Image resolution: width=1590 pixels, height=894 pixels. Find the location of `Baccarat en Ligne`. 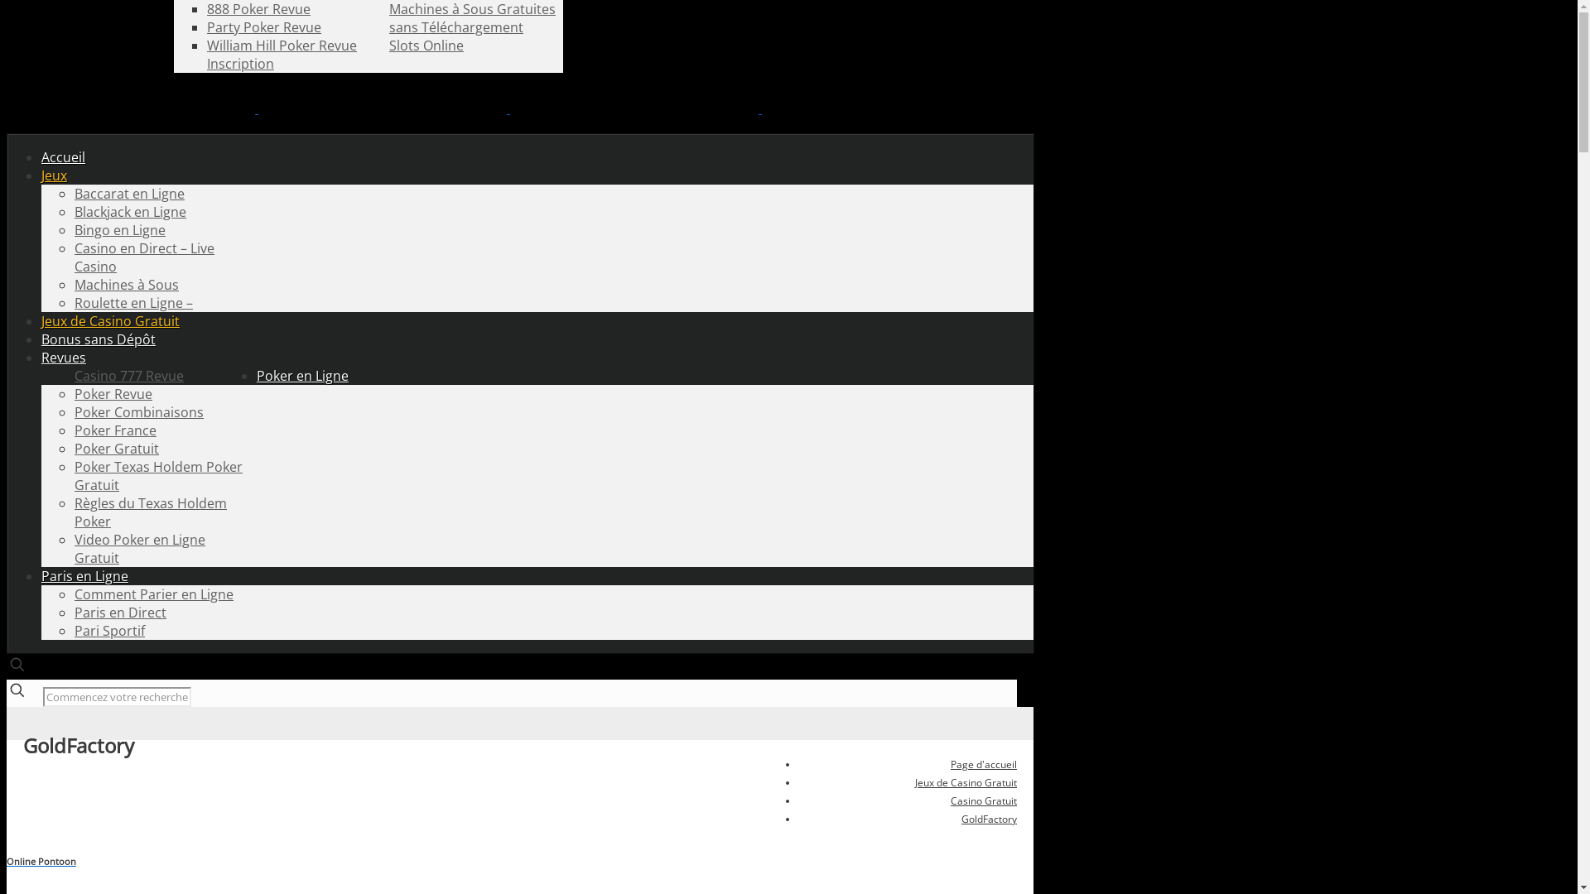

Baccarat en Ligne is located at coordinates (129, 194).